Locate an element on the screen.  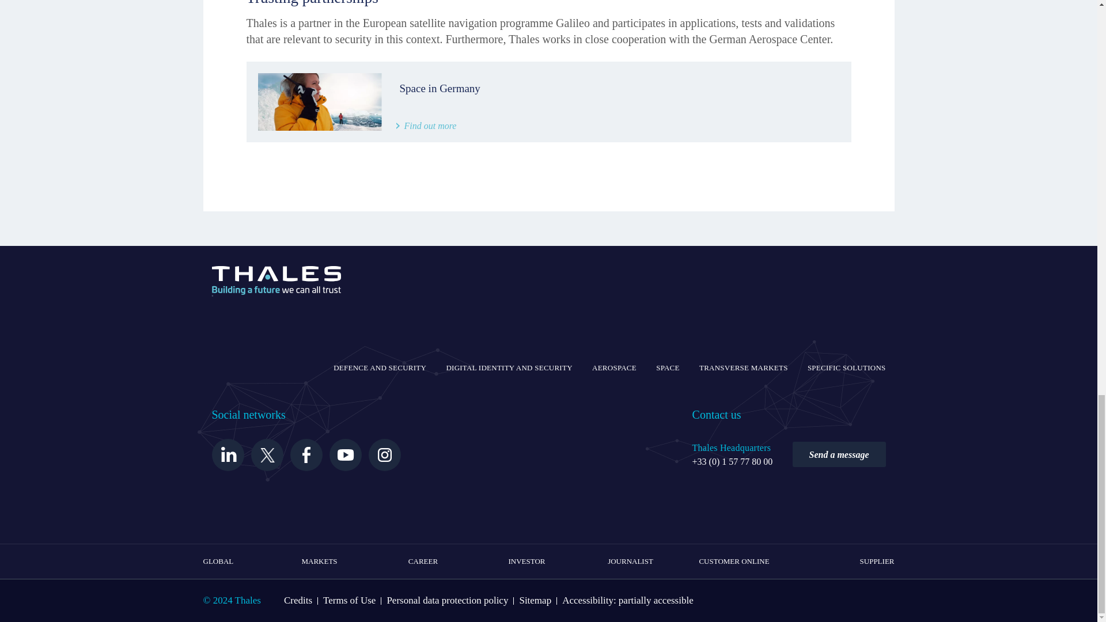
SPACE is located at coordinates (668, 368).